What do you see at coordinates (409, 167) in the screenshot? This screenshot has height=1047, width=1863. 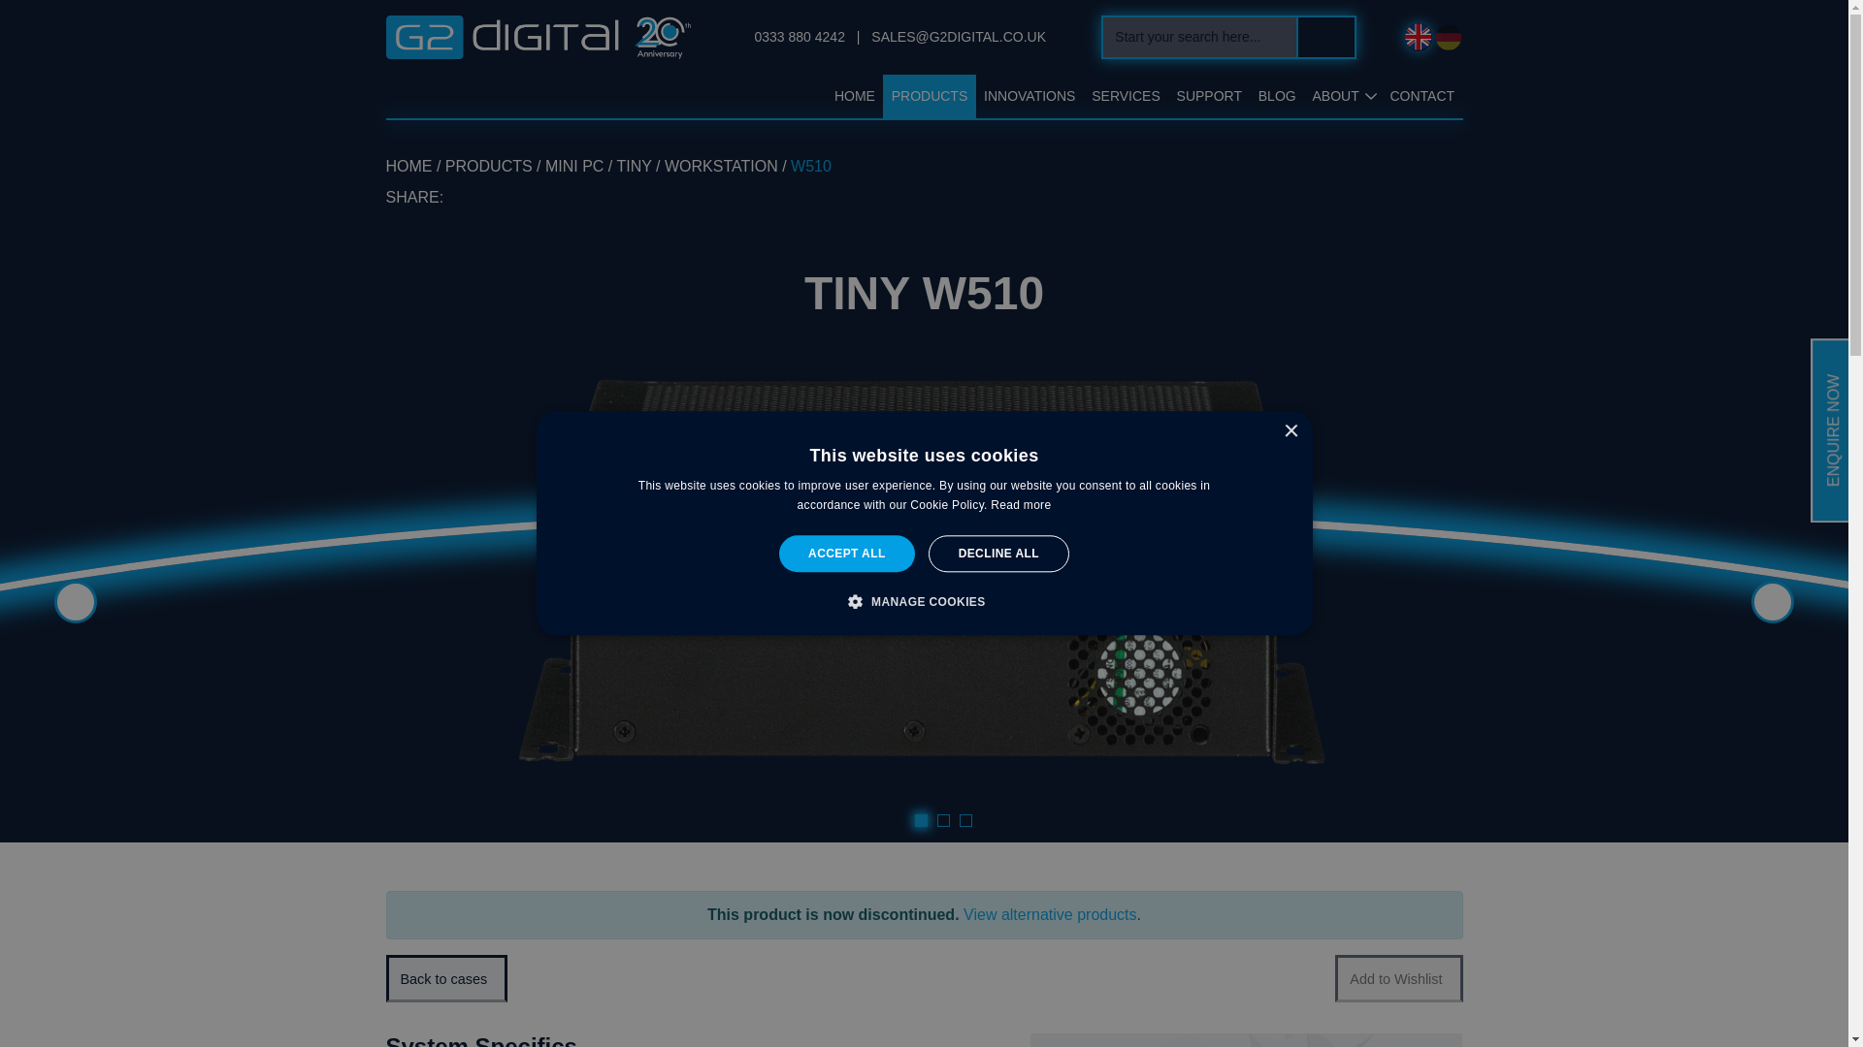 I see `HOME` at bounding box center [409, 167].